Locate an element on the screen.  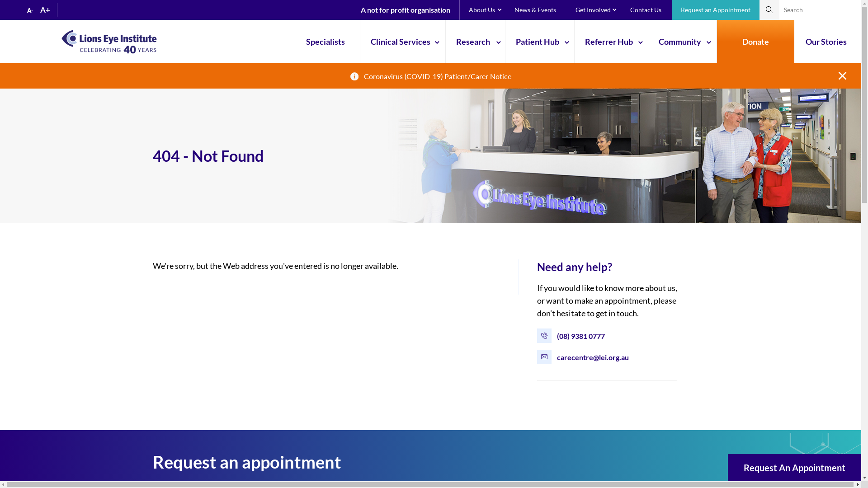
Specialists is located at coordinates (328, 42).